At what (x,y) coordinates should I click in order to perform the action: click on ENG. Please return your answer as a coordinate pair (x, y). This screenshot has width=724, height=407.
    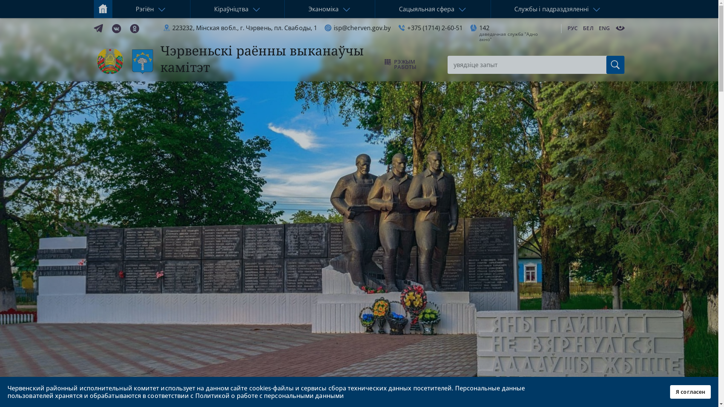
    Looking at the image, I should click on (604, 28).